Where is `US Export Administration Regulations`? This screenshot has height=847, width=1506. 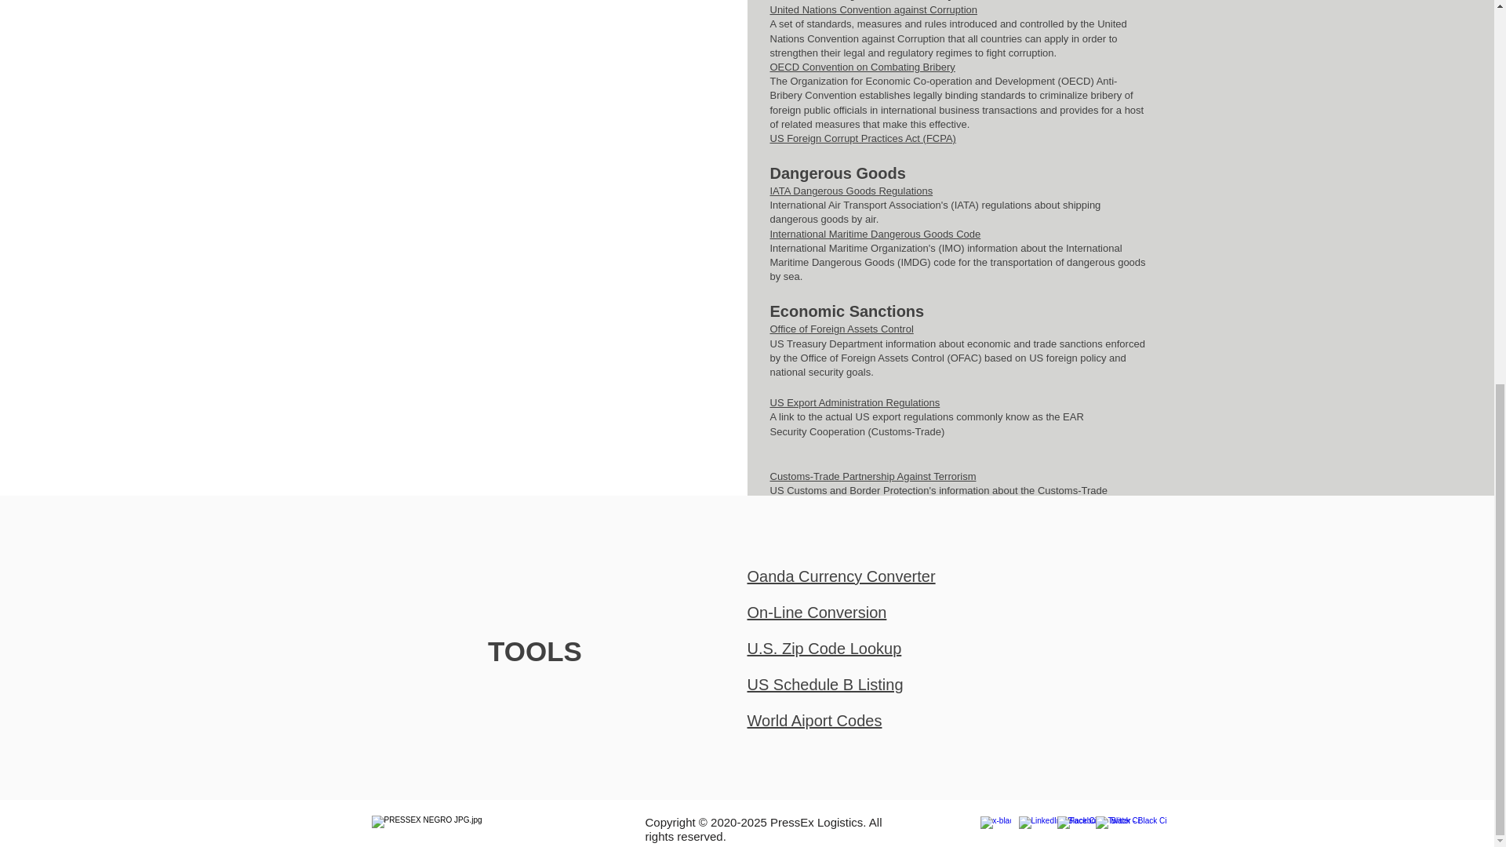
US Export Administration Regulations is located at coordinates (855, 402).